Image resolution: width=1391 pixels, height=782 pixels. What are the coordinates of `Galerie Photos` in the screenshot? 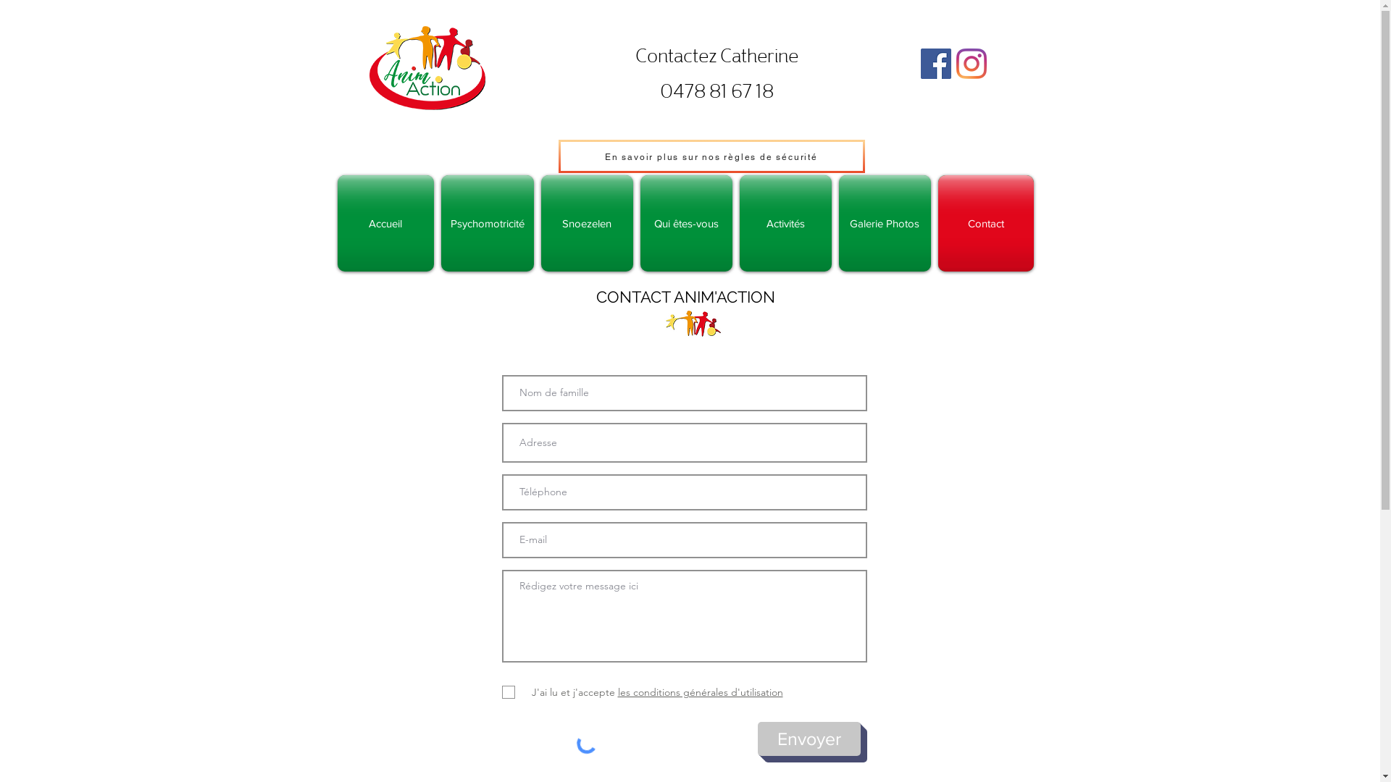 It's located at (884, 223).